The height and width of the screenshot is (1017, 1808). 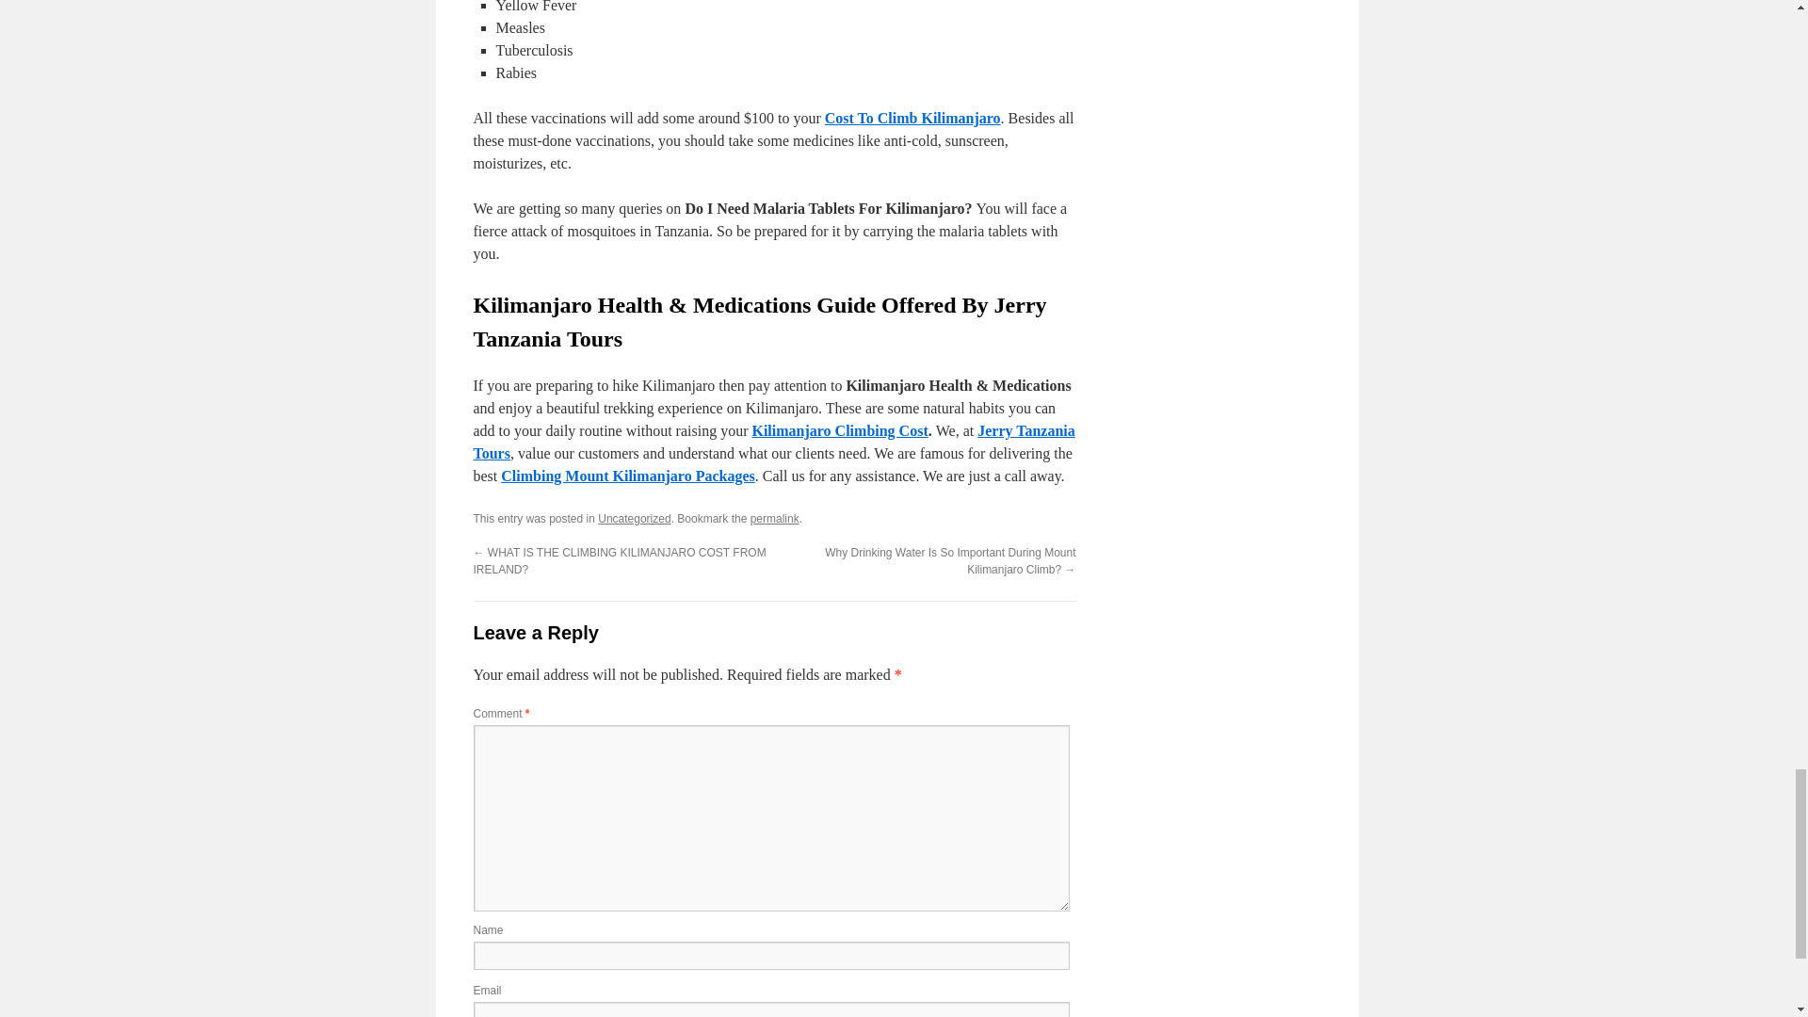 What do you see at coordinates (635, 519) in the screenshot?
I see `Uncategorized` at bounding box center [635, 519].